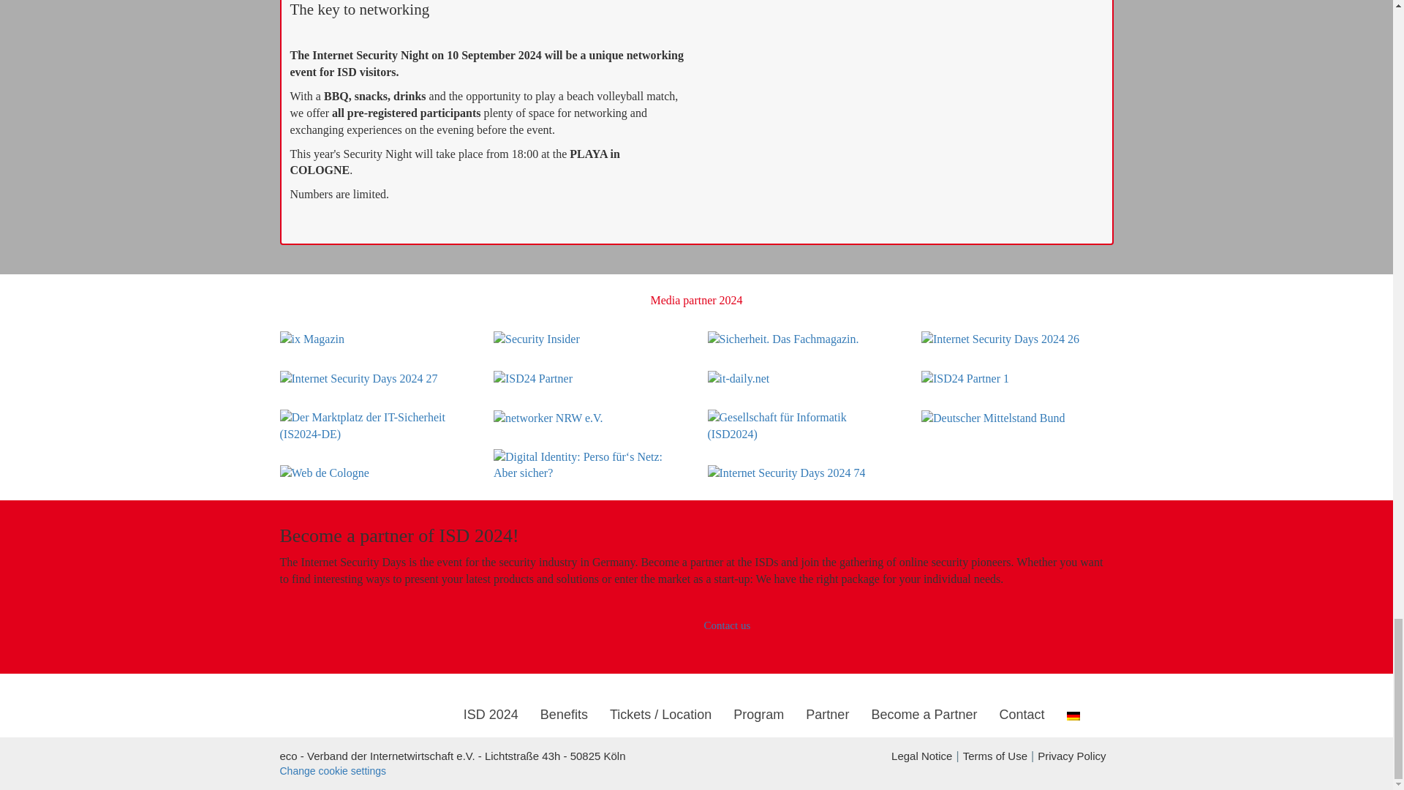 The height and width of the screenshot is (790, 1404). Describe the element at coordinates (323, 473) in the screenshot. I see `Web de Cologne` at that location.